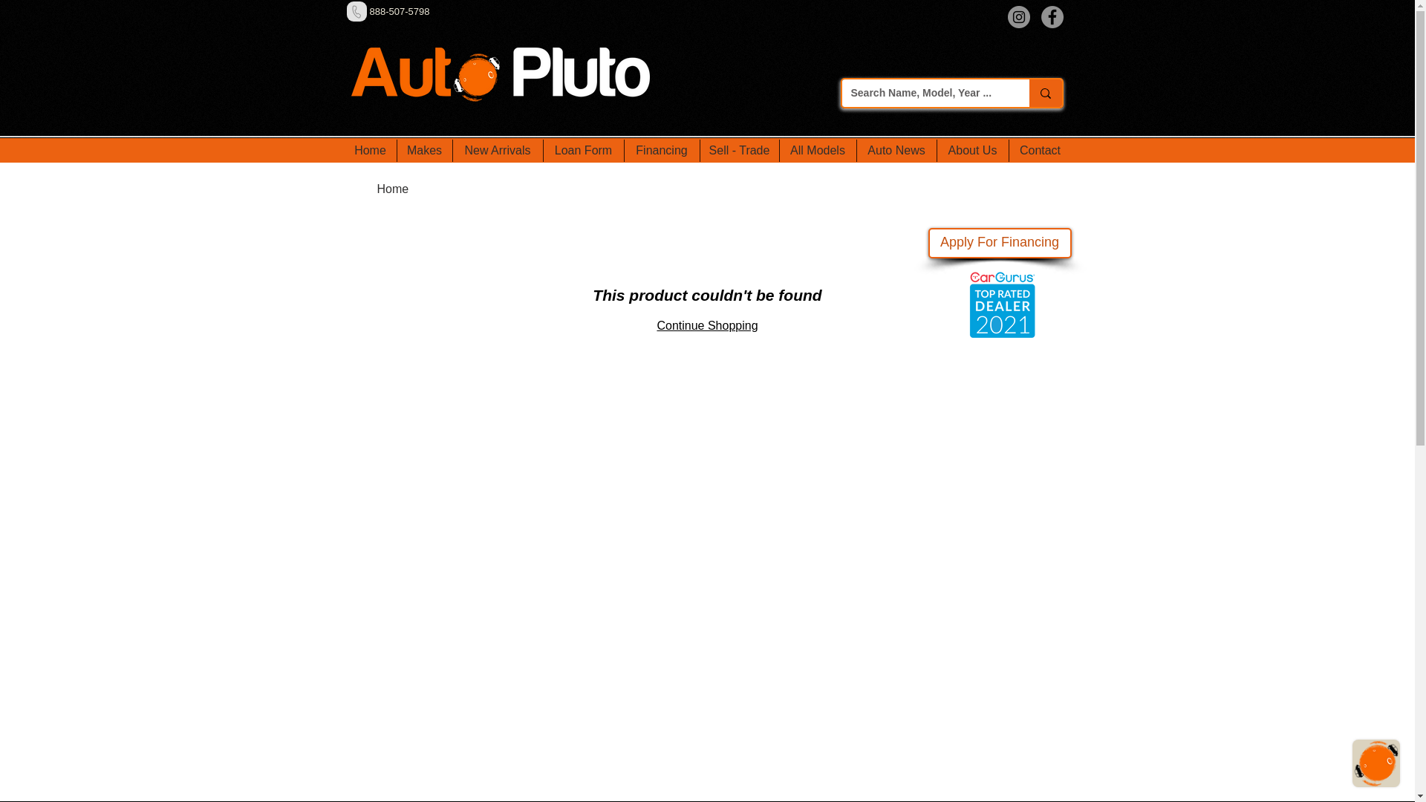 The image size is (1426, 802). Describe the element at coordinates (1040, 150) in the screenshot. I see `Contact` at that location.